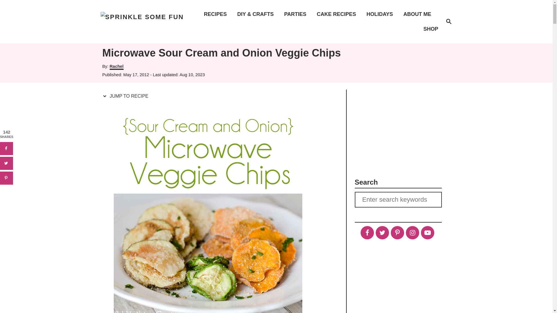 The image size is (557, 313). I want to click on HOLIDAYS, so click(381, 14).